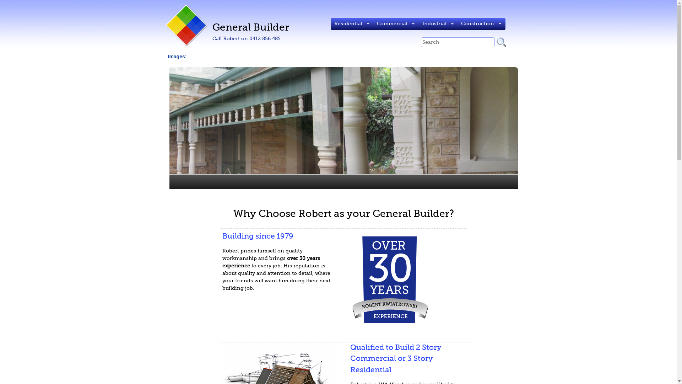 This screenshot has height=384, width=682. I want to click on 2, so click(335, 198).